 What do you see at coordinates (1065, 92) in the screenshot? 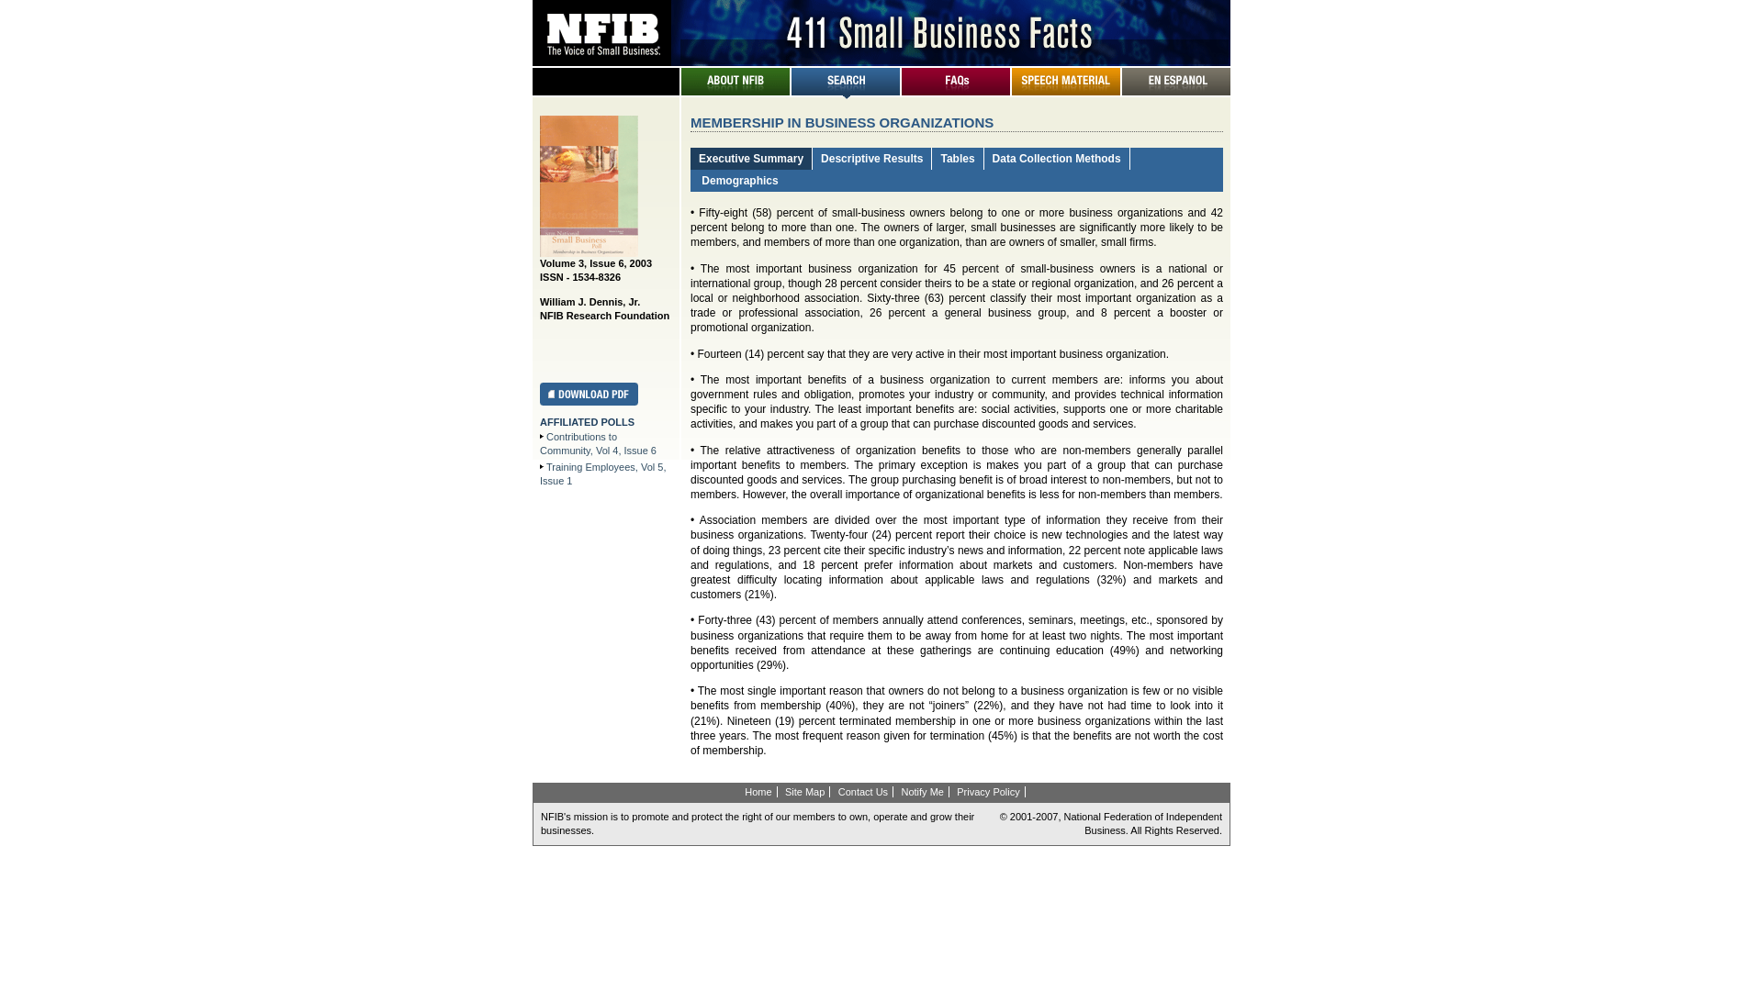
I see `Speech Material` at bounding box center [1065, 92].